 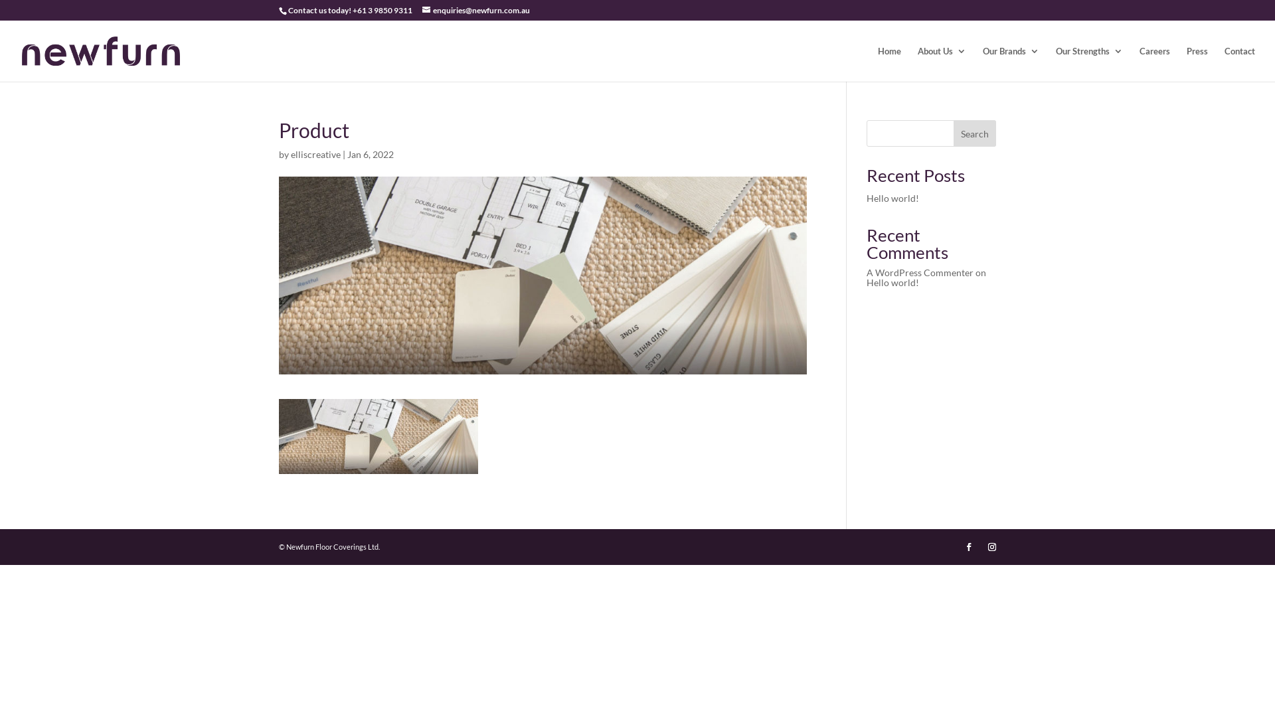 What do you see at coordinates (1011, 64) in the screenshot?
I see `Our Brands` at bounding box center [1011, 64].